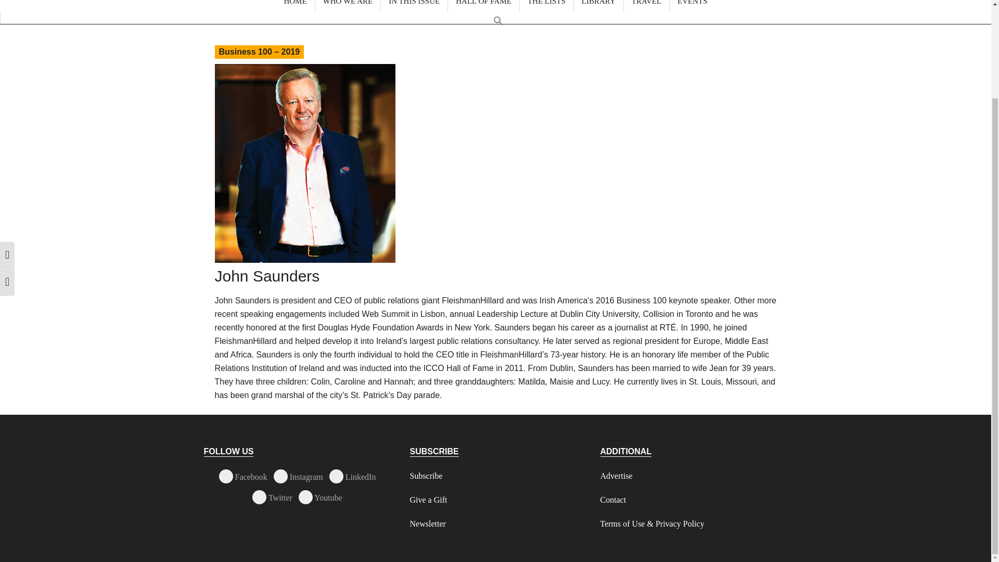 The width and height of the screenshot is (999, 562). I want to click on Newsletter, so click(428, 523).